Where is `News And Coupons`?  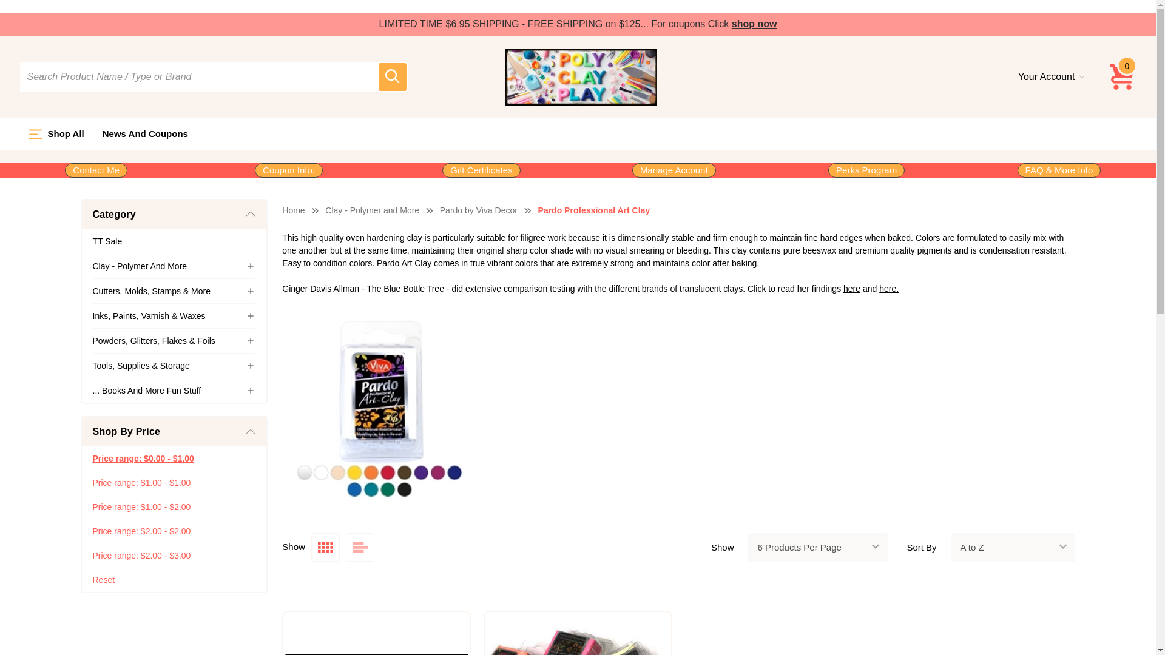 News And Coupons is located at coordinates (144, 135).